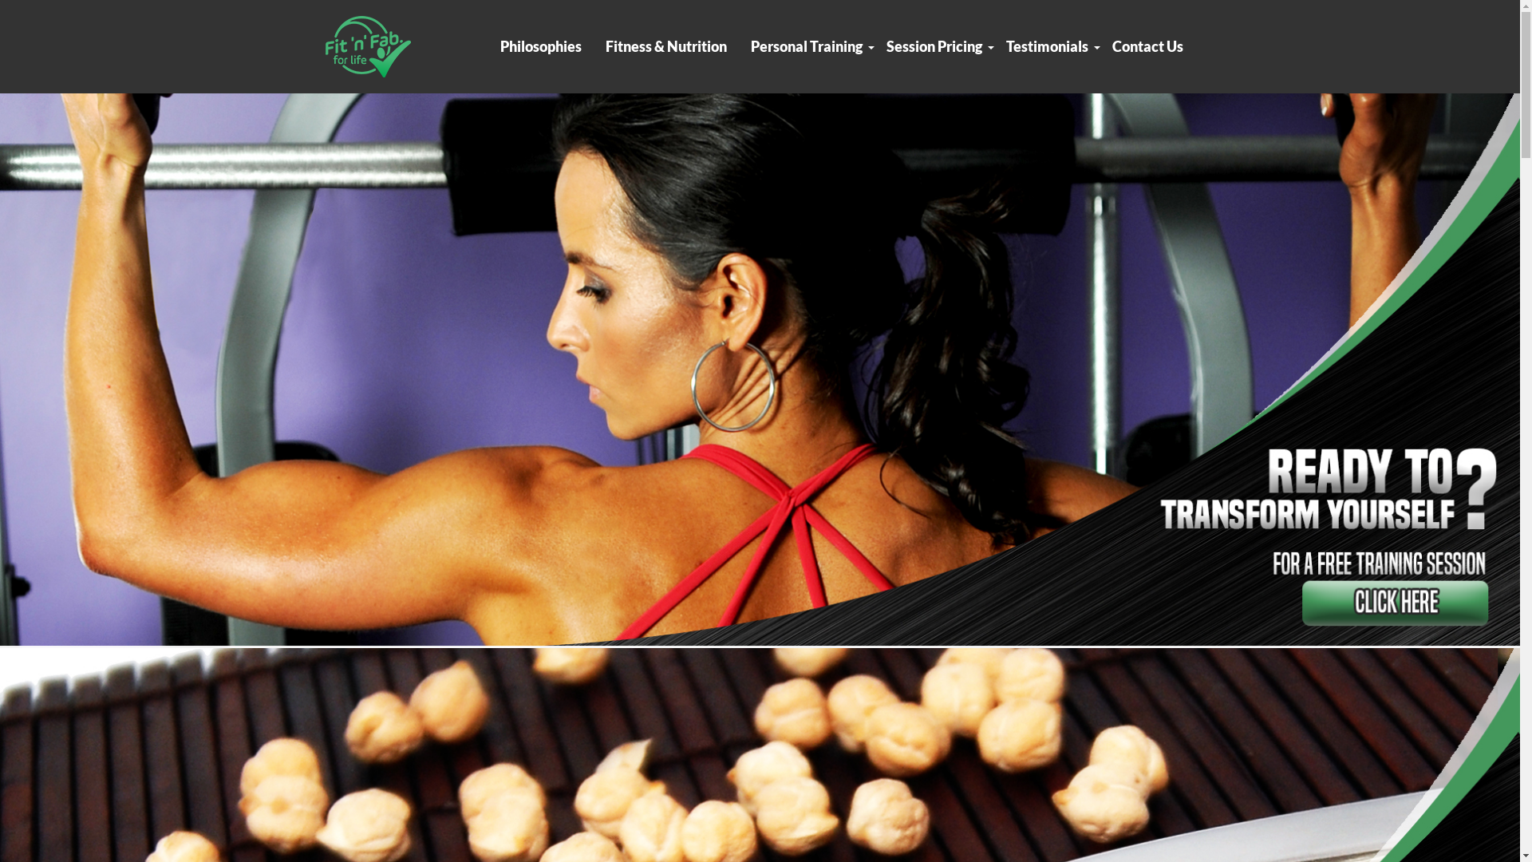 The height and width of the screenshot is (862, 1532). Describe the element at coordinates (1047, 46) in the screenshot. I see `Testimonials` at that location.